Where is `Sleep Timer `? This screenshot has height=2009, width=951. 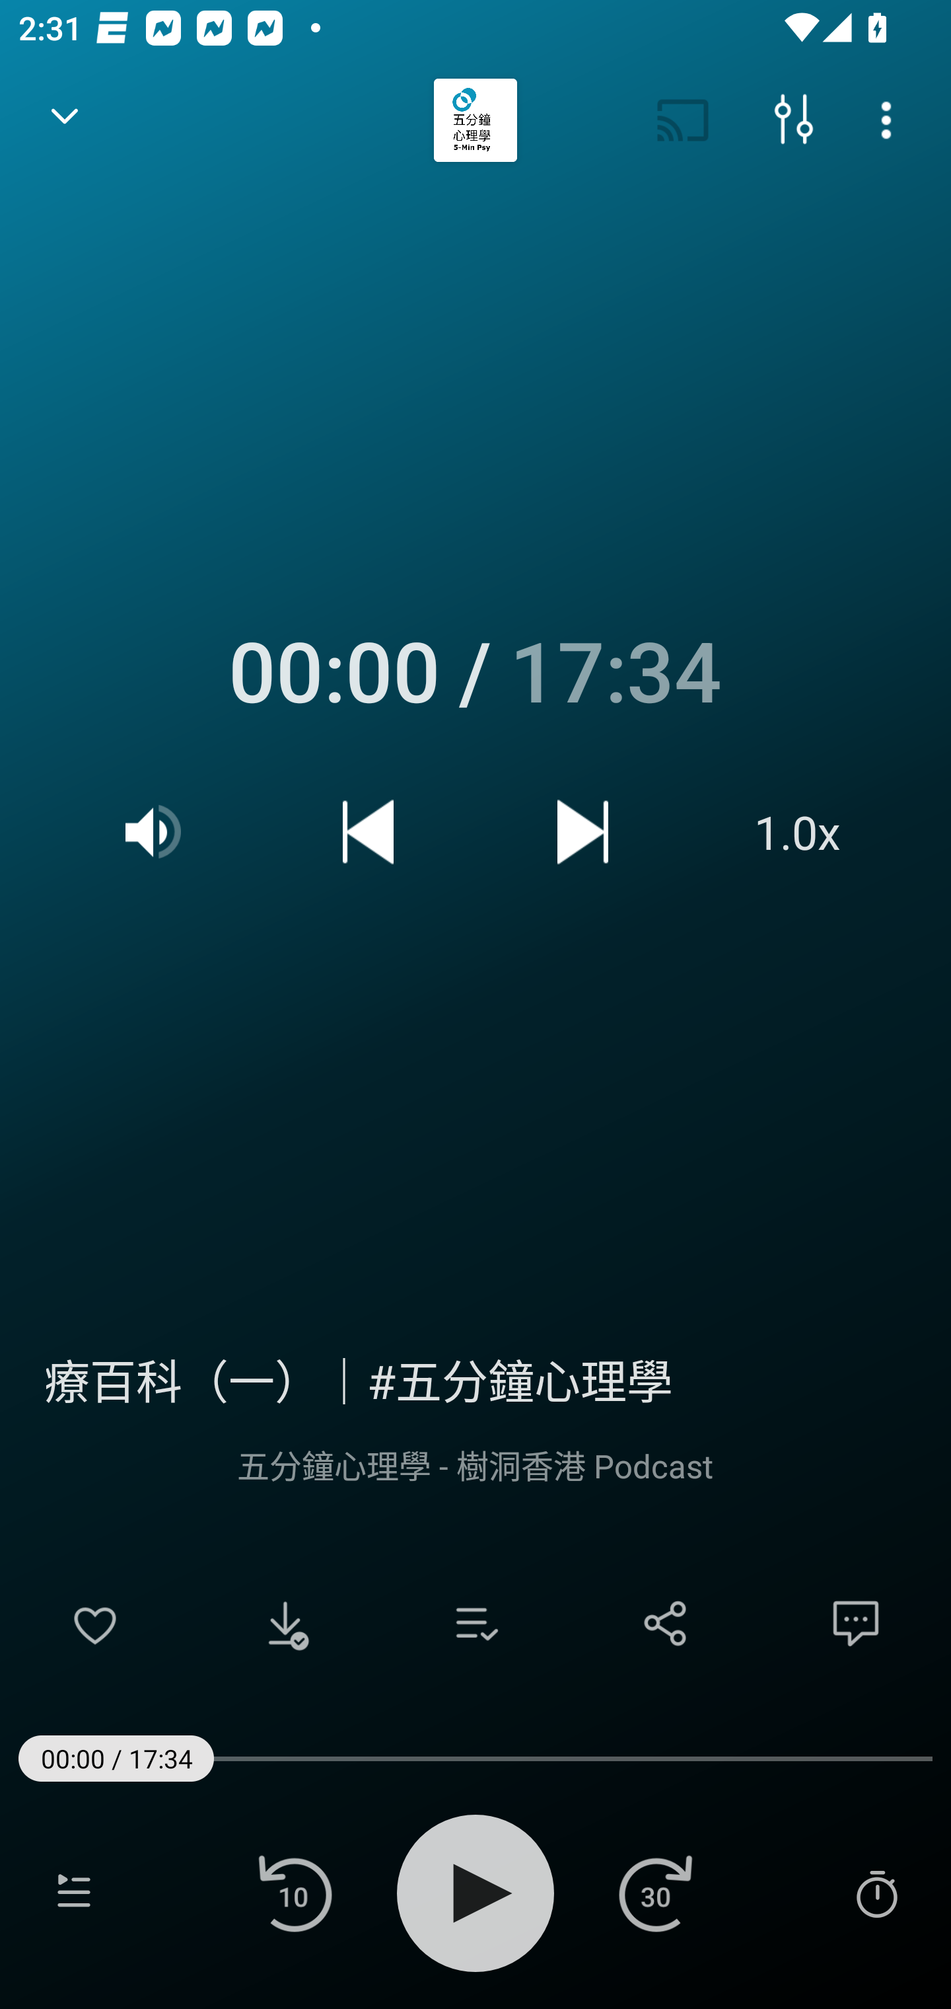
Sleep Timer  is located at coordinates (876, 1893).